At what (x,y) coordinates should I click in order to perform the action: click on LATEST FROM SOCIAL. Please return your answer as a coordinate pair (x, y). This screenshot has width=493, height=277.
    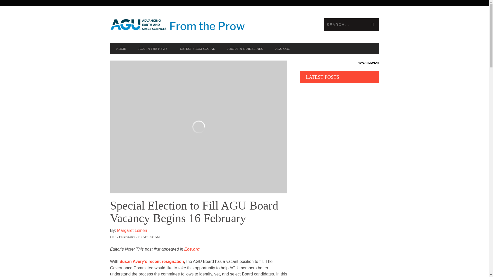
    Looking at the image, I should click on (197, 49).